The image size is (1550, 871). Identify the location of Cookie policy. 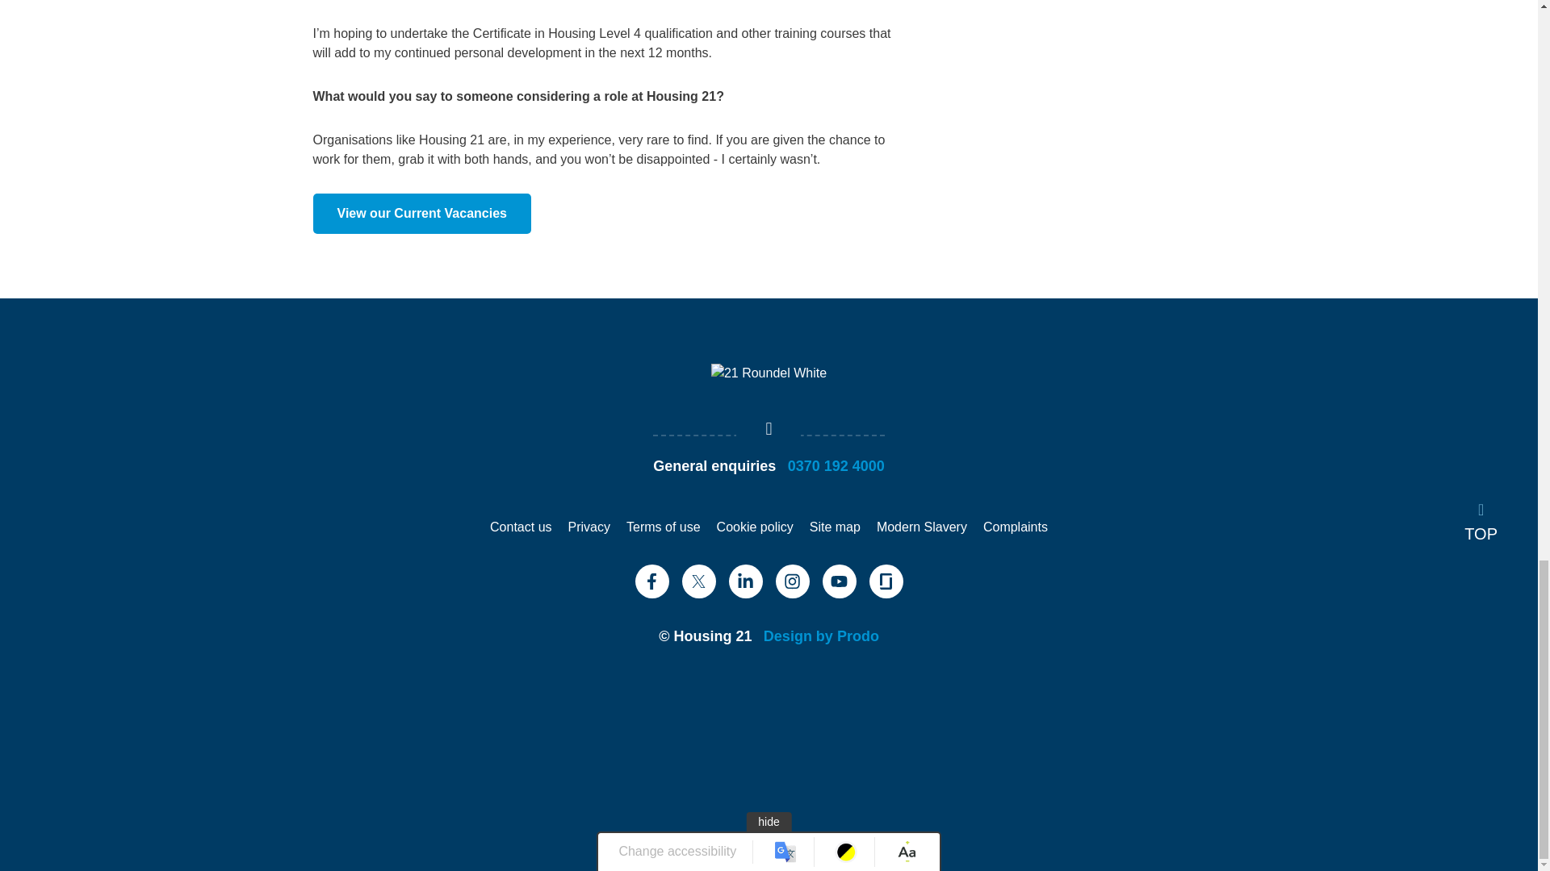
(755, 527).